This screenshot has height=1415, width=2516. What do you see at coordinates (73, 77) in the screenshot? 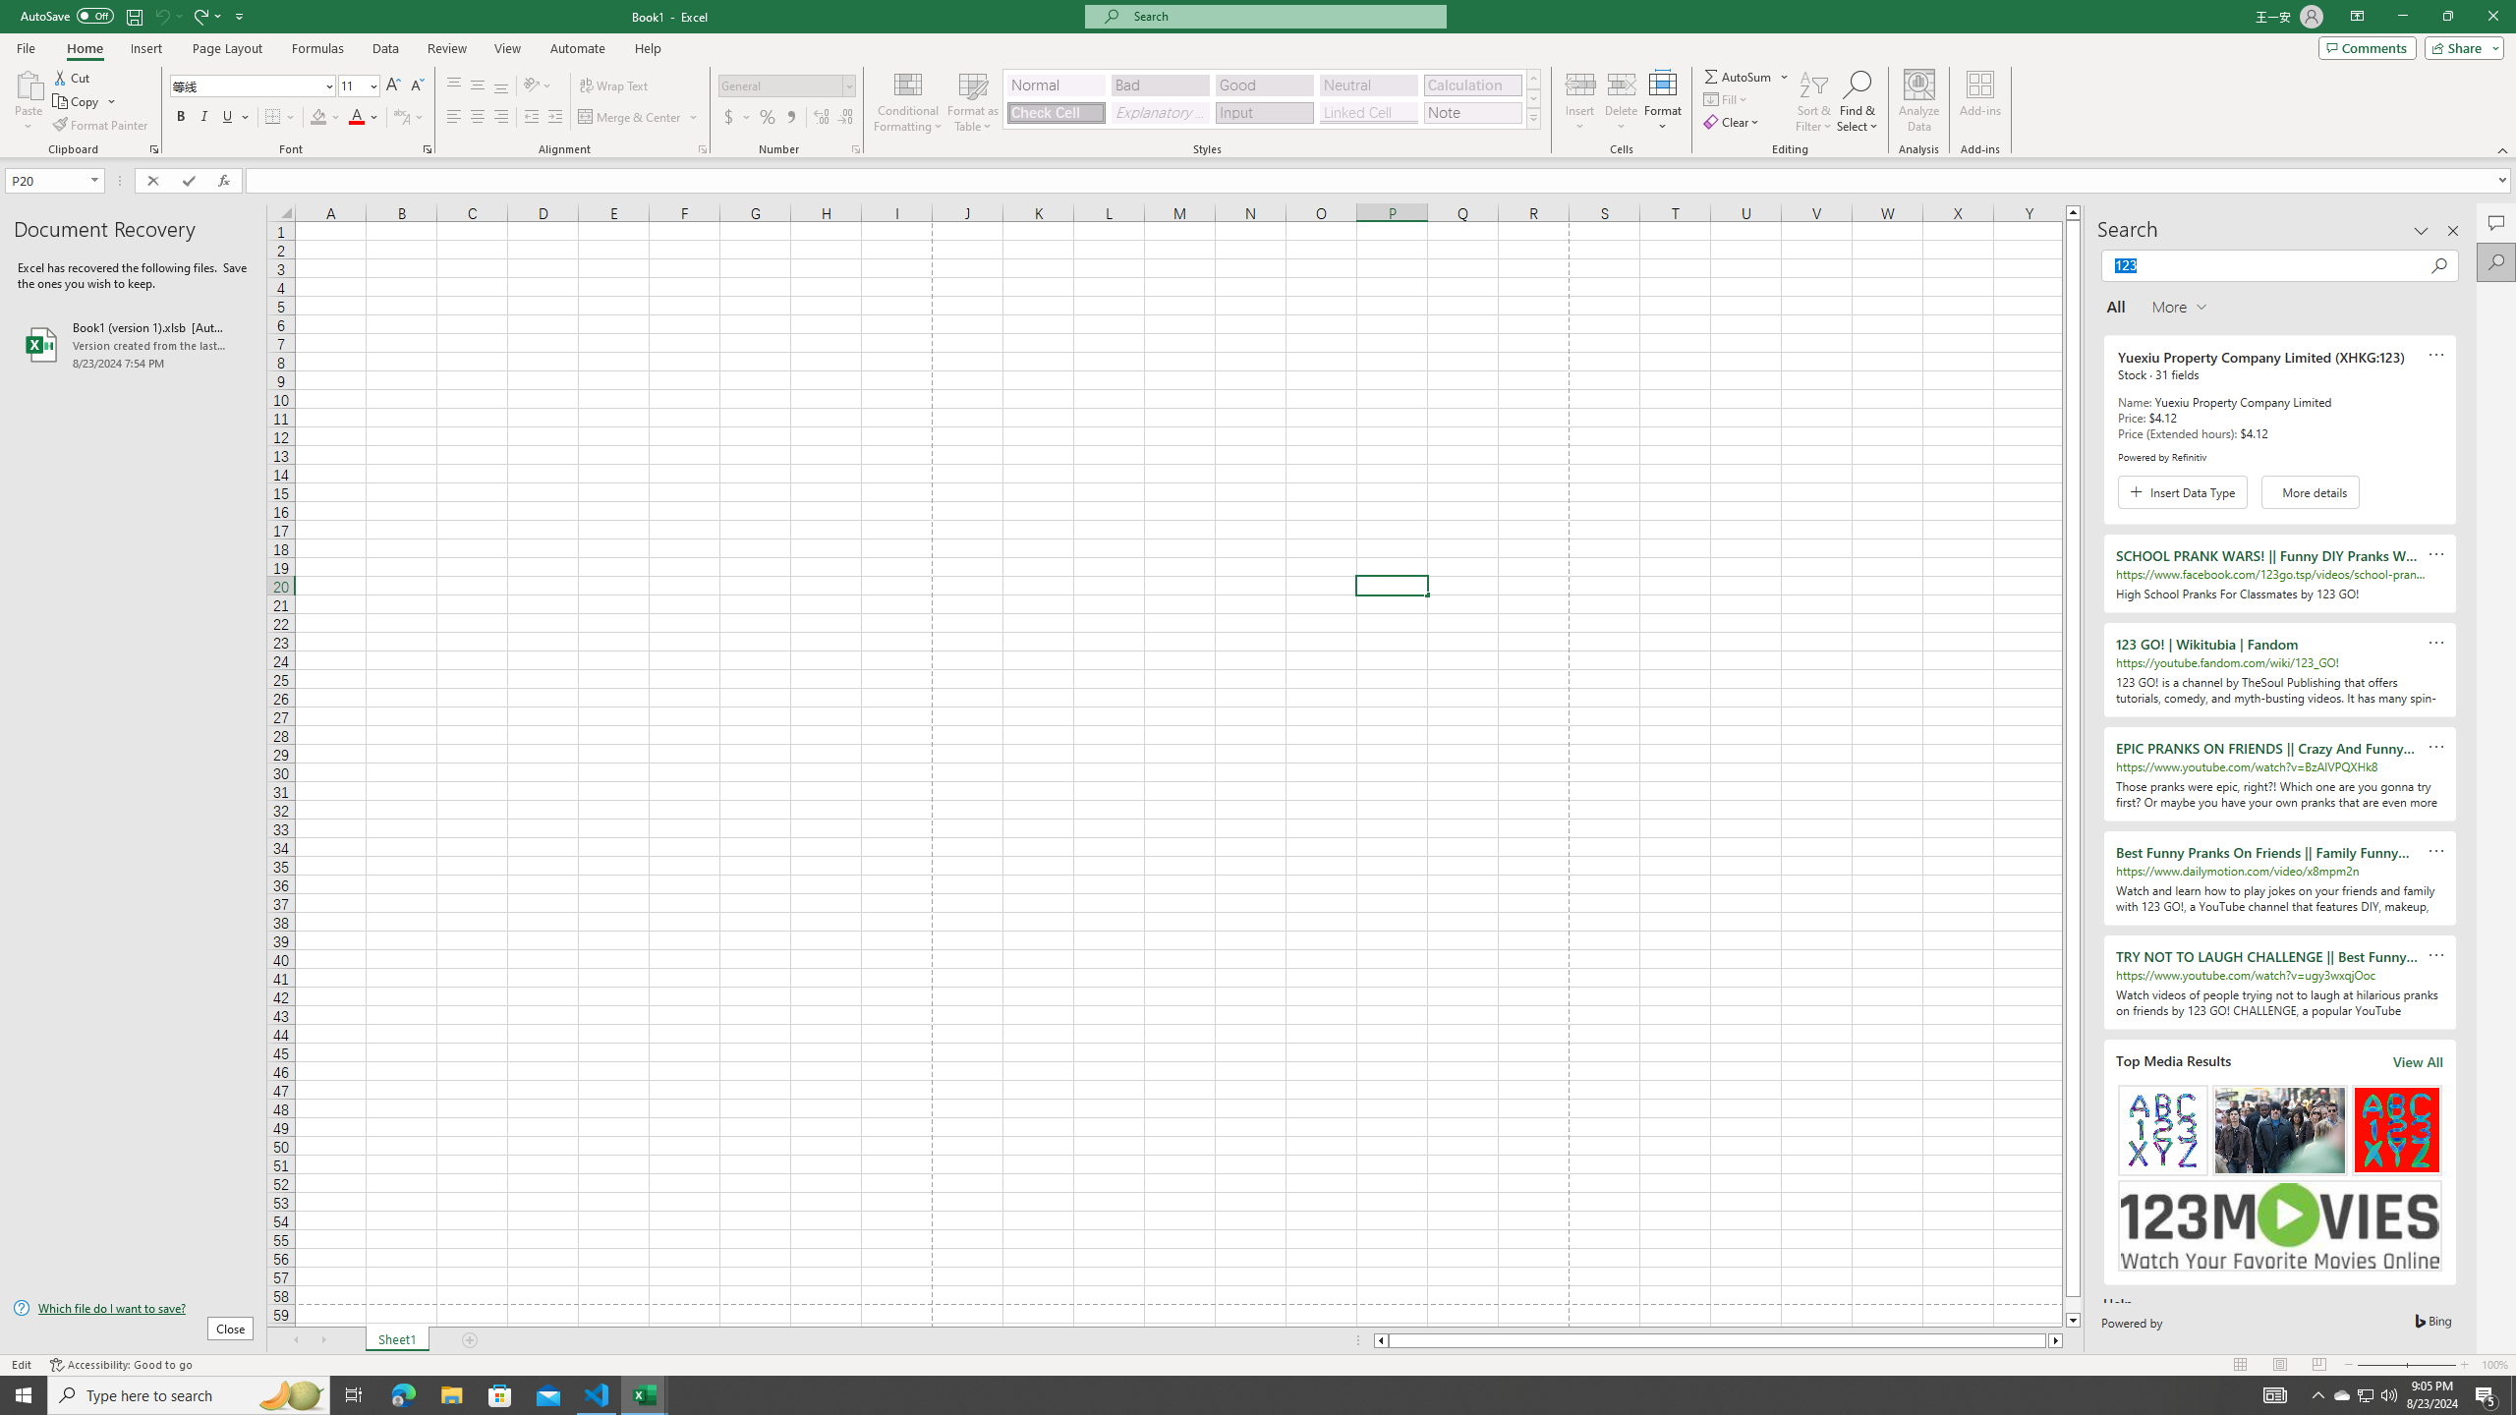
I see `Cut` at bounding box center [73, 77].